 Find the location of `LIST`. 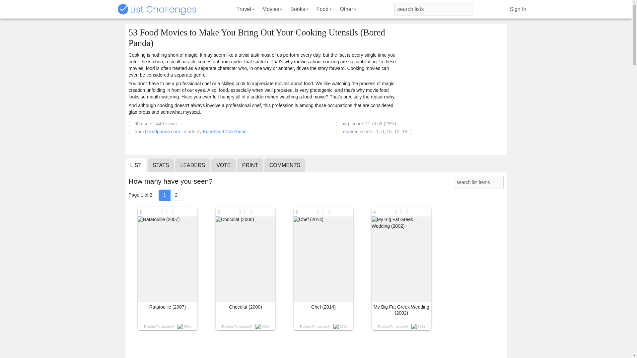

LIST is located at coordinates (136, 165).